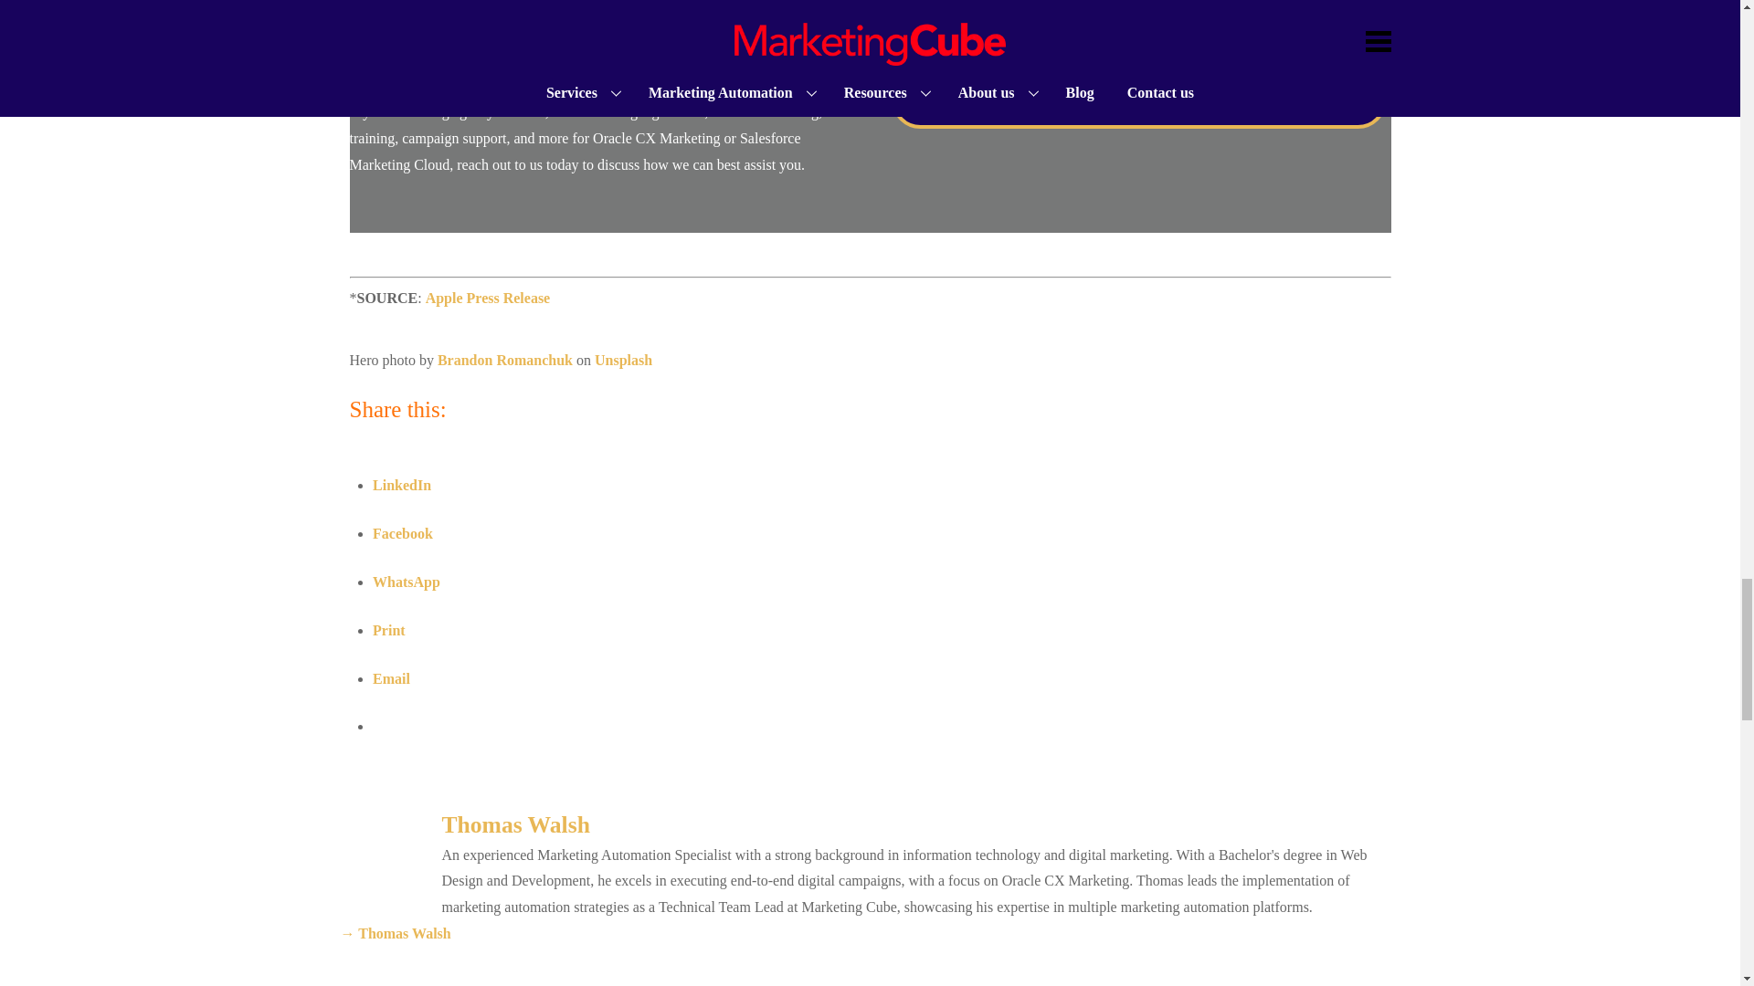  I want to click on Click to print, so click(388, 630).